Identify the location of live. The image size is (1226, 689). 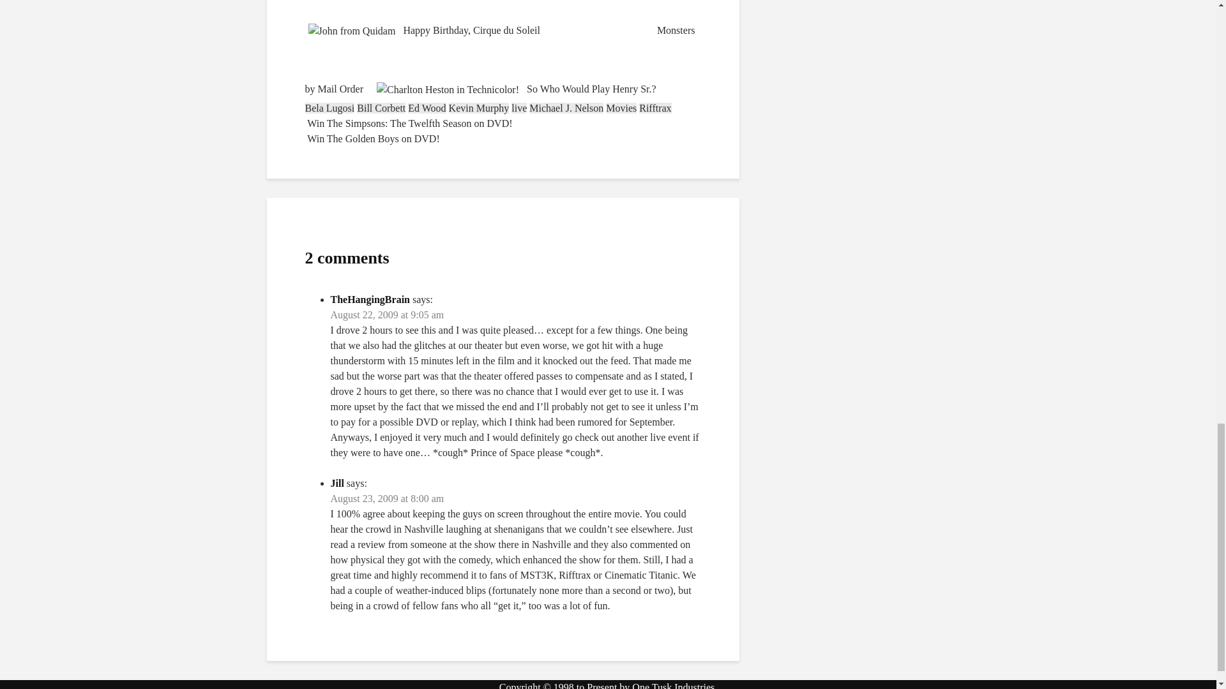
(518, 108).